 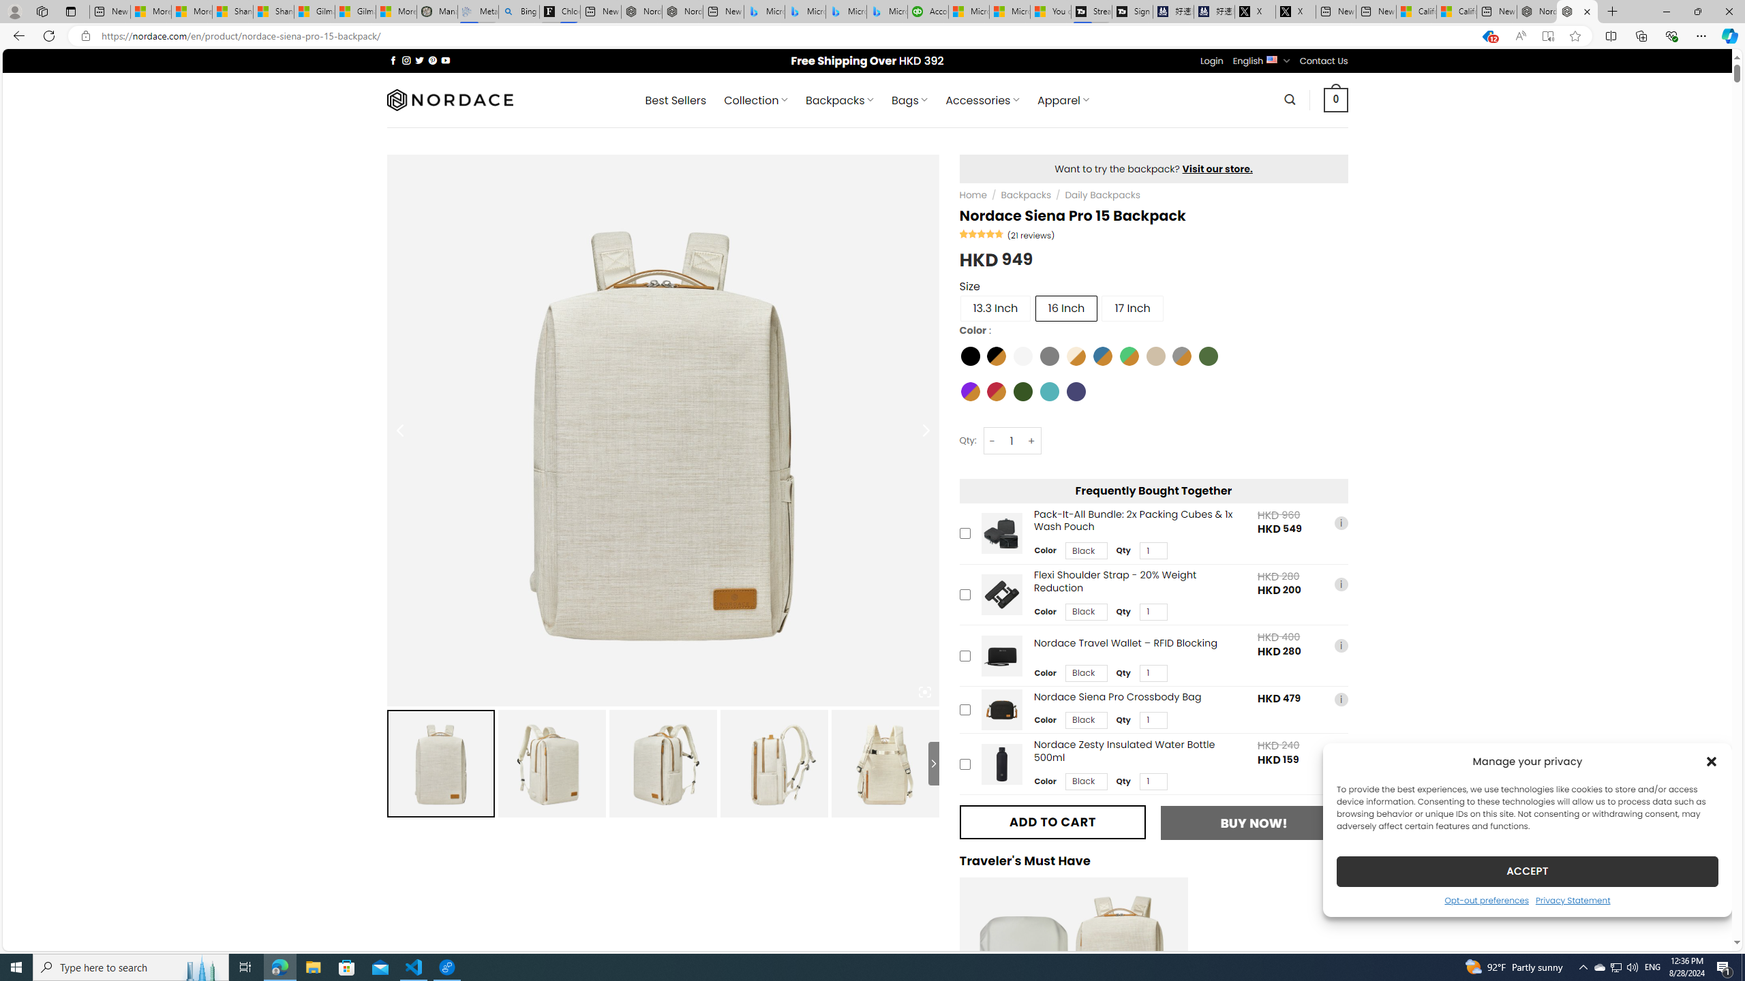 I want to click on Shanghai, China weather forecast | Microsoft Weather, so click(x=274, y=12).